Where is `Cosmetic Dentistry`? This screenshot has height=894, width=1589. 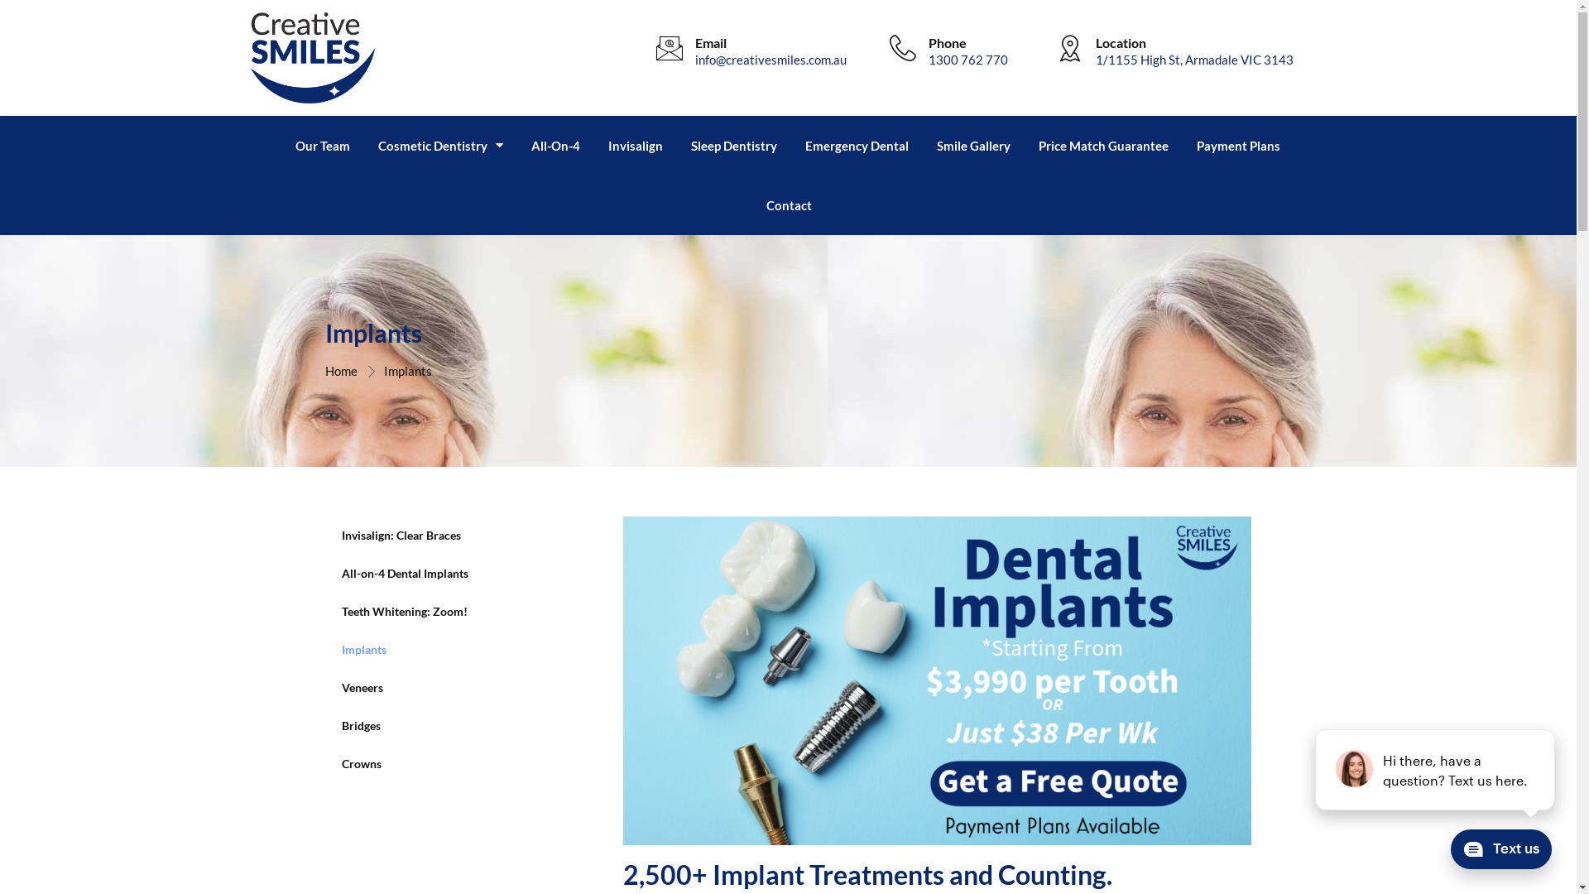
Cosmetic Dentistry is located at coordinates (440, 146).